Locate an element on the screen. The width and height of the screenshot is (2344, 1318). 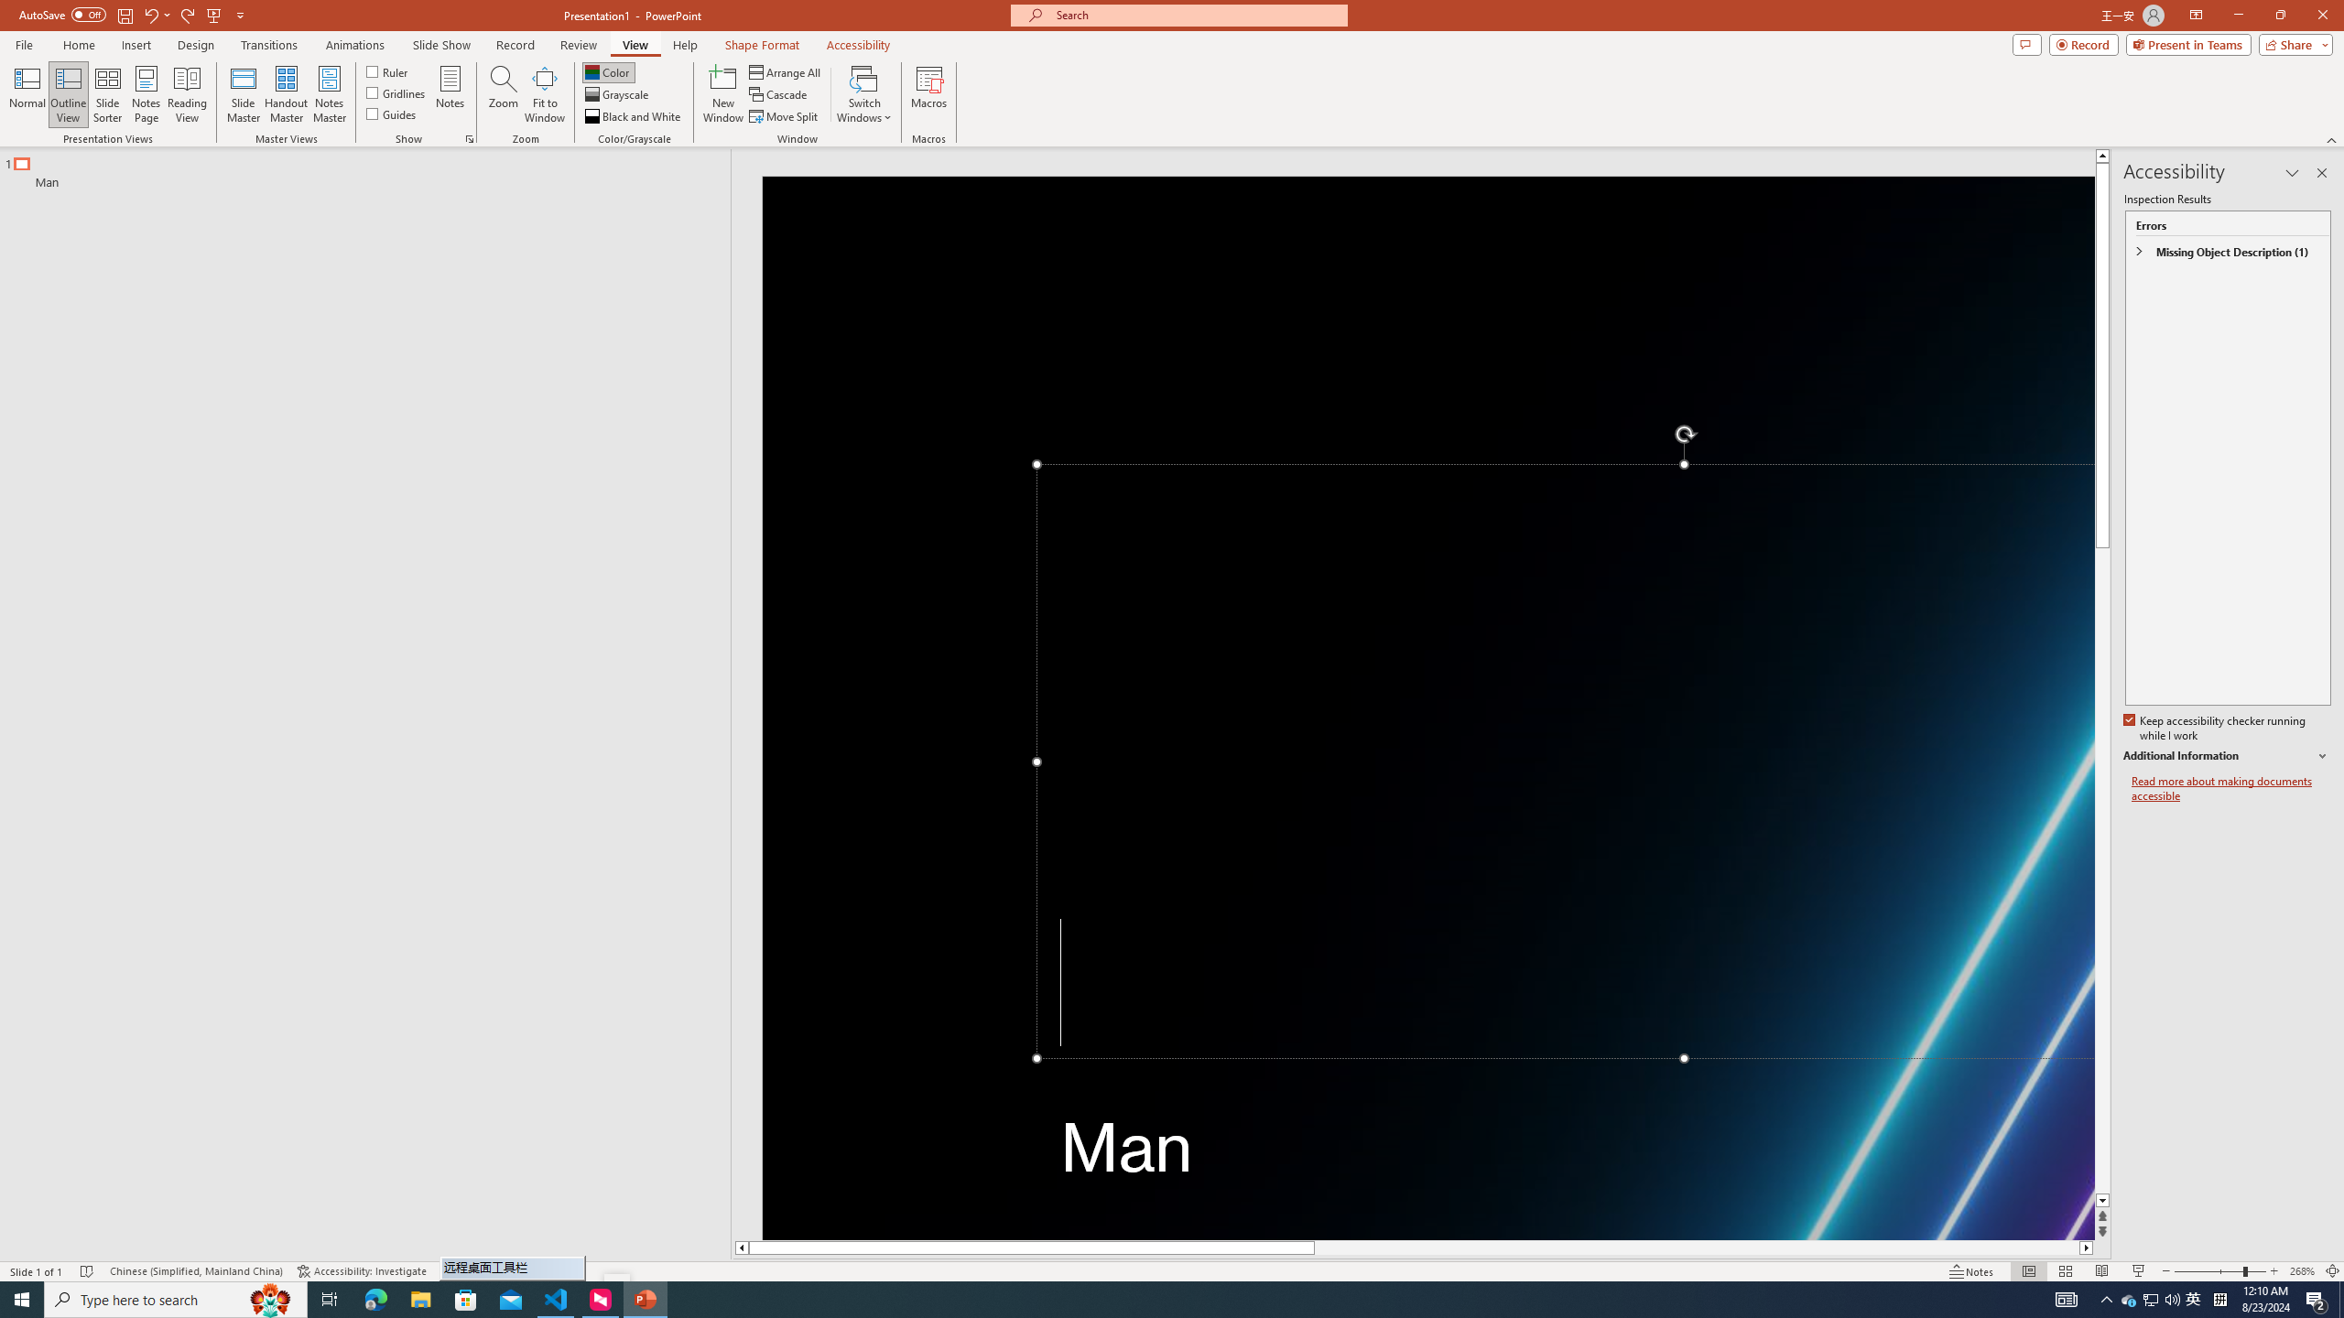
Outline View is located at coordinates (69, 94).